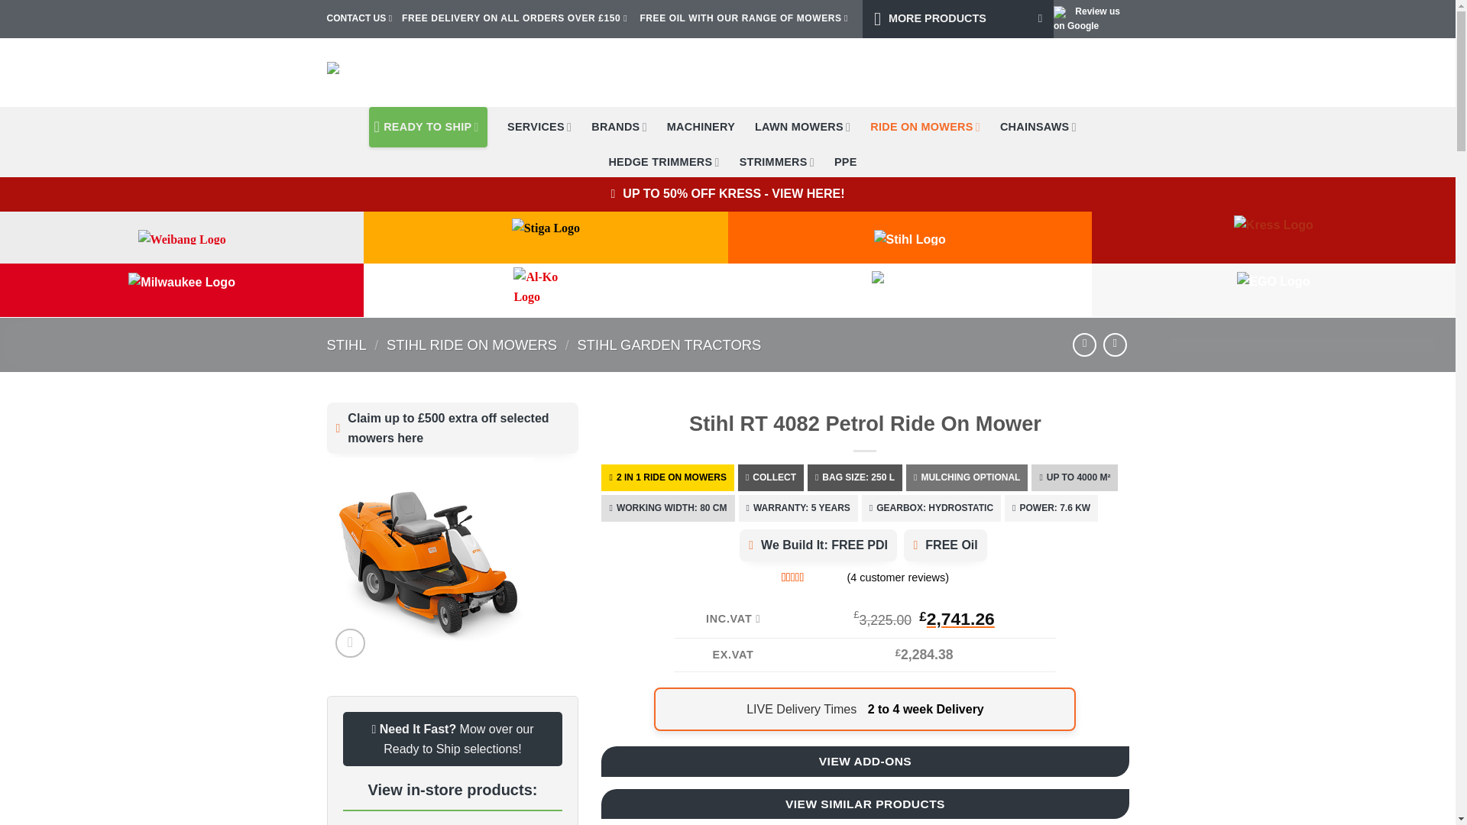 Image resolution: width=1467 pixels, height=825 pixels. What do you see at coordinates (1106, 72) in the screenshot?
I see `Basket` at bounding box center [1106, 72].